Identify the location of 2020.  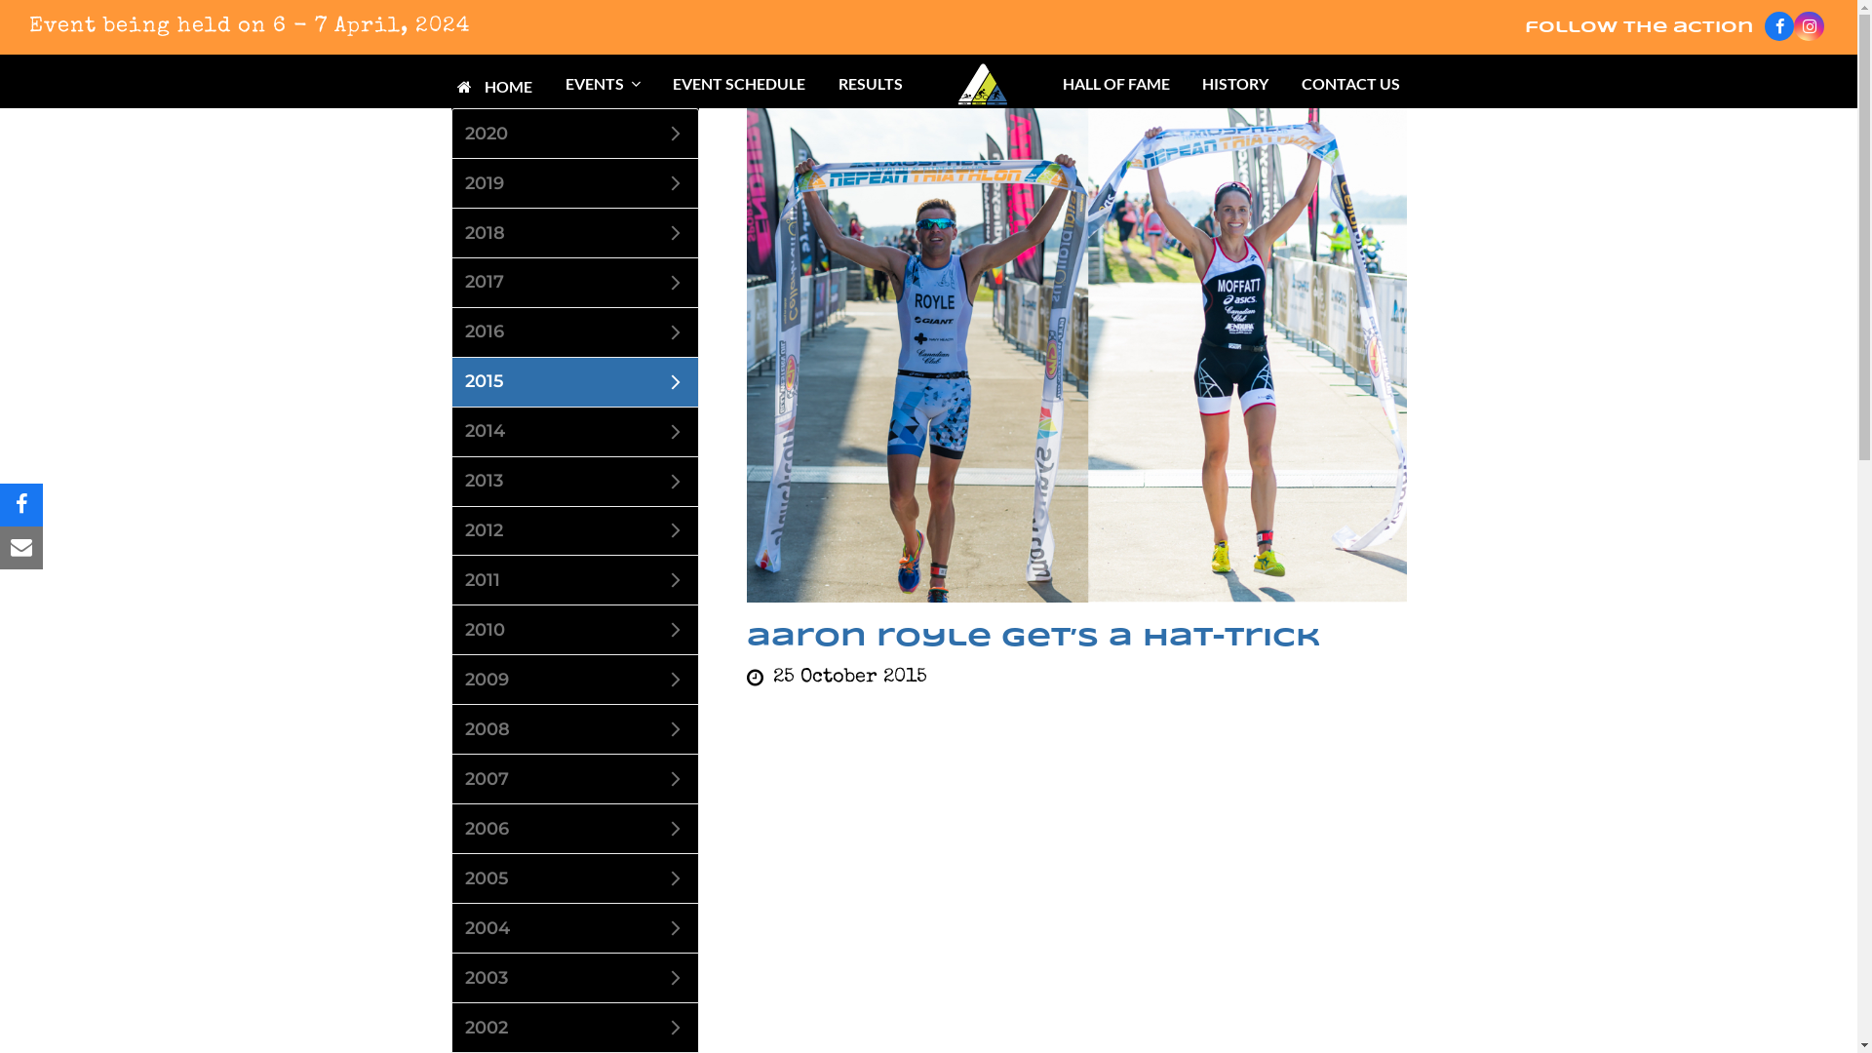
(575, 134).